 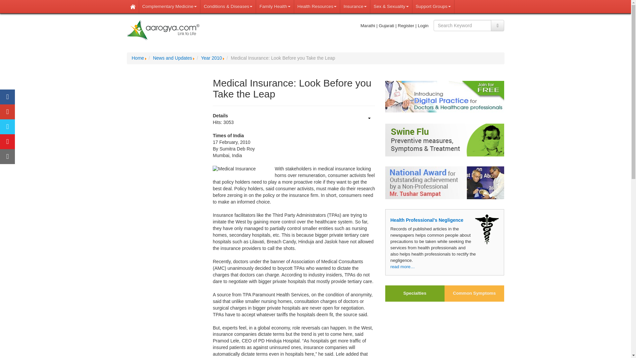 What do you see at coordinates (445, 140) in the screenshot?
I see `Swine Flu` at bounding box center [445, 140].